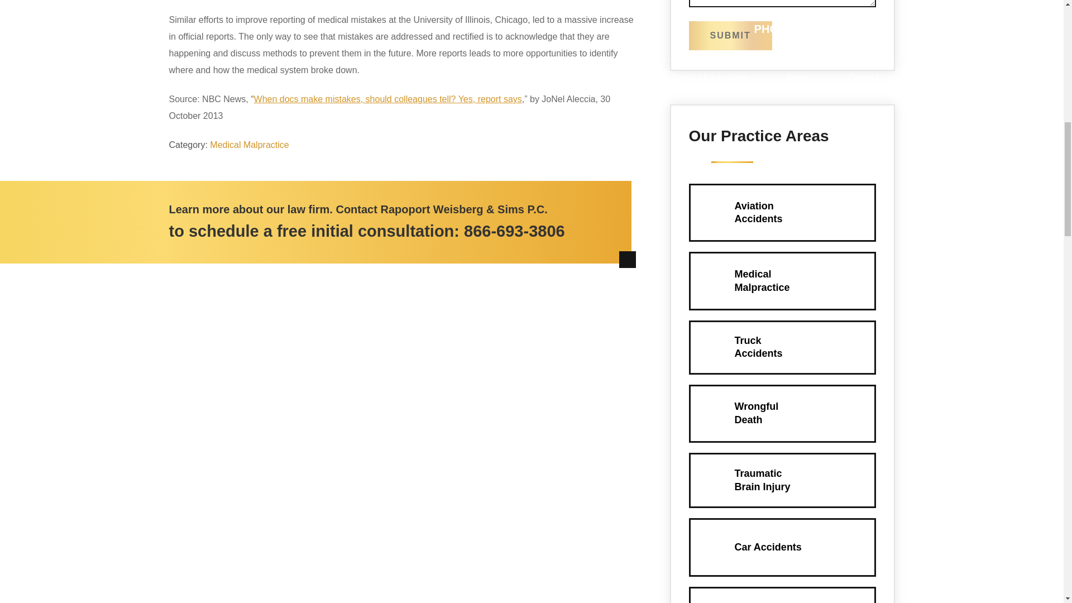 The image size is (1072, 603). What do you see at coordinates (782, 547) in the screenshot?
I see `866-693-3806` at bounding box center [782, 547].